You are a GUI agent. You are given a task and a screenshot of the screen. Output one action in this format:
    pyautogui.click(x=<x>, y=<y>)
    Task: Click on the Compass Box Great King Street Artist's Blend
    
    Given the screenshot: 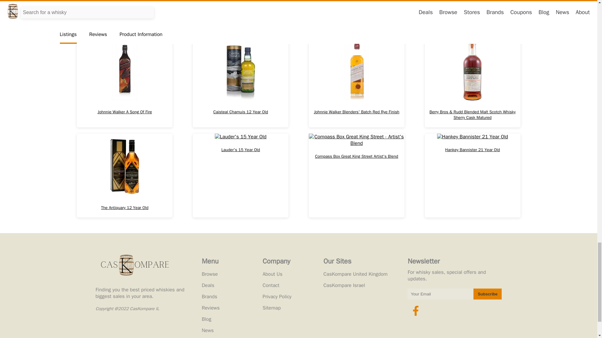 What is the action you would take?
    pyautogui.click(x=356, y=175)
    